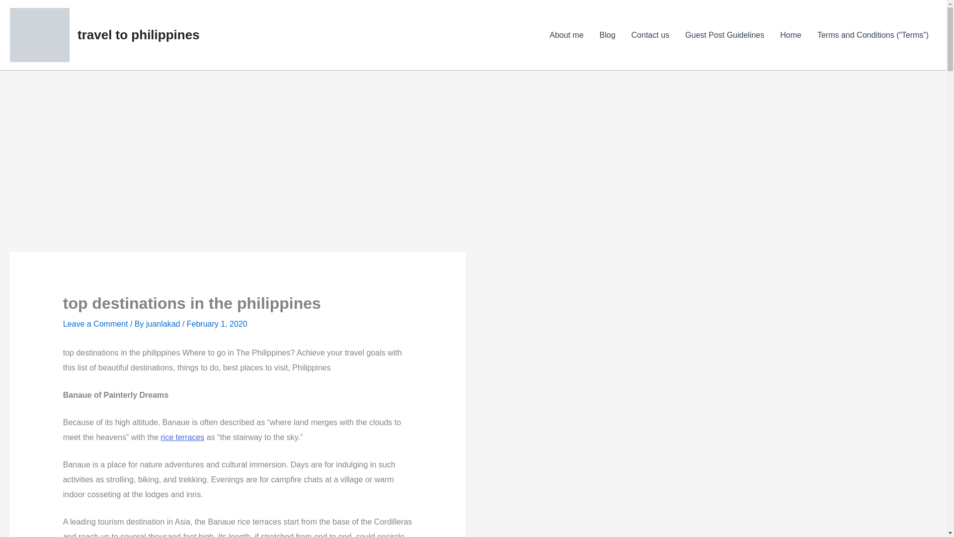  What do you see at coordinates (790, 35) in the screenshot?
I see `Home` at bounding box center [790, 35].